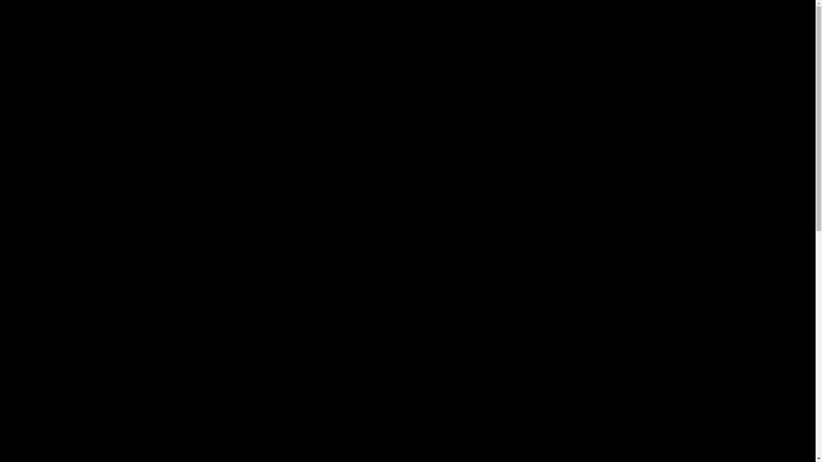  I want to click on ENQUIRE, so click(435, 359).